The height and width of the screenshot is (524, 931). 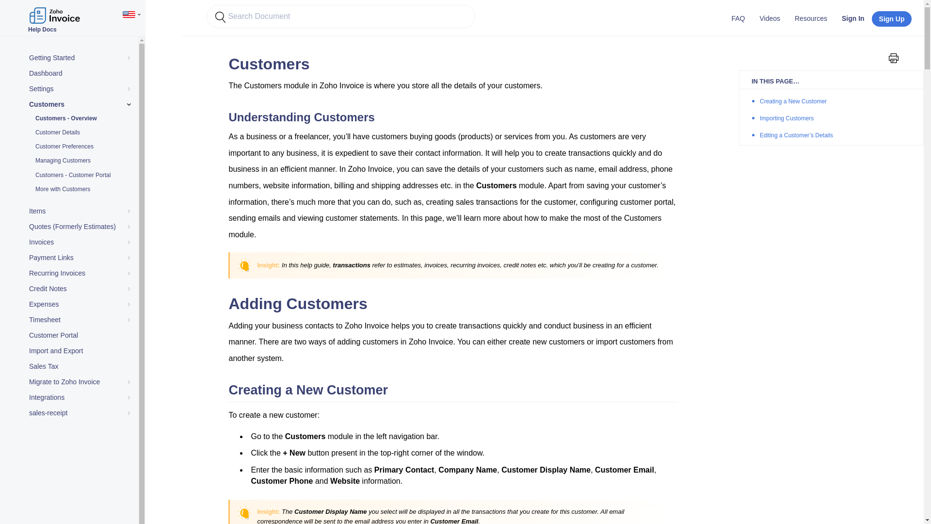 I want to click on Customer Details, so click(x=79, y=133).